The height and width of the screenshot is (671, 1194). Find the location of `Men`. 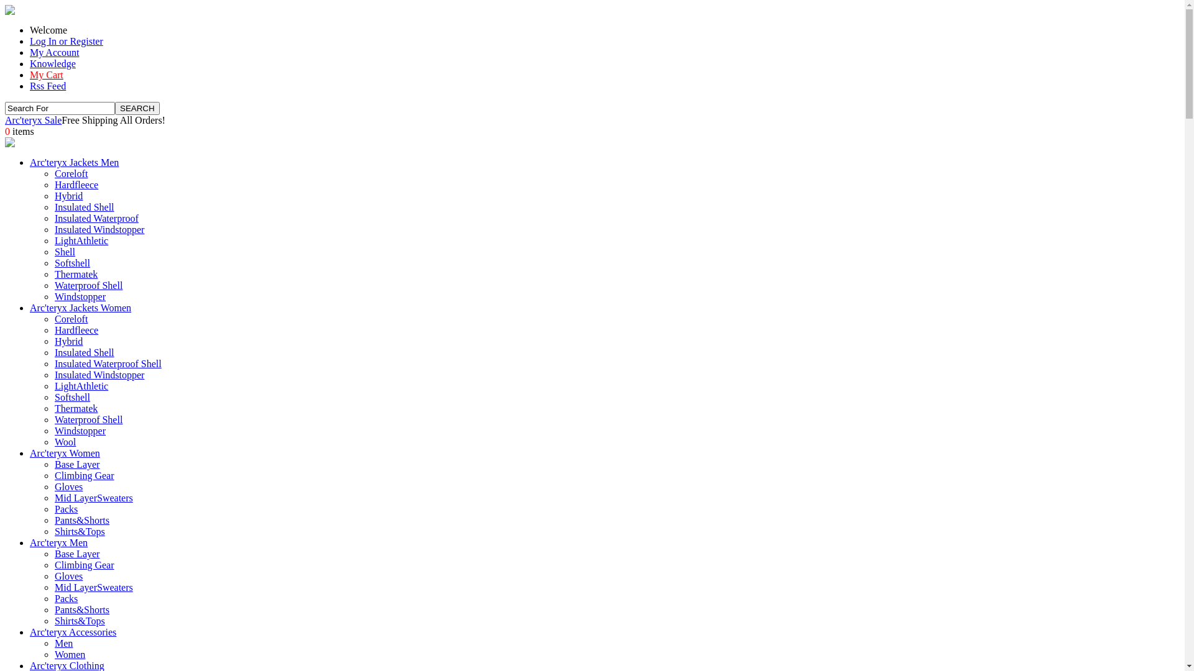

Men is located at coordinates (63, 644).